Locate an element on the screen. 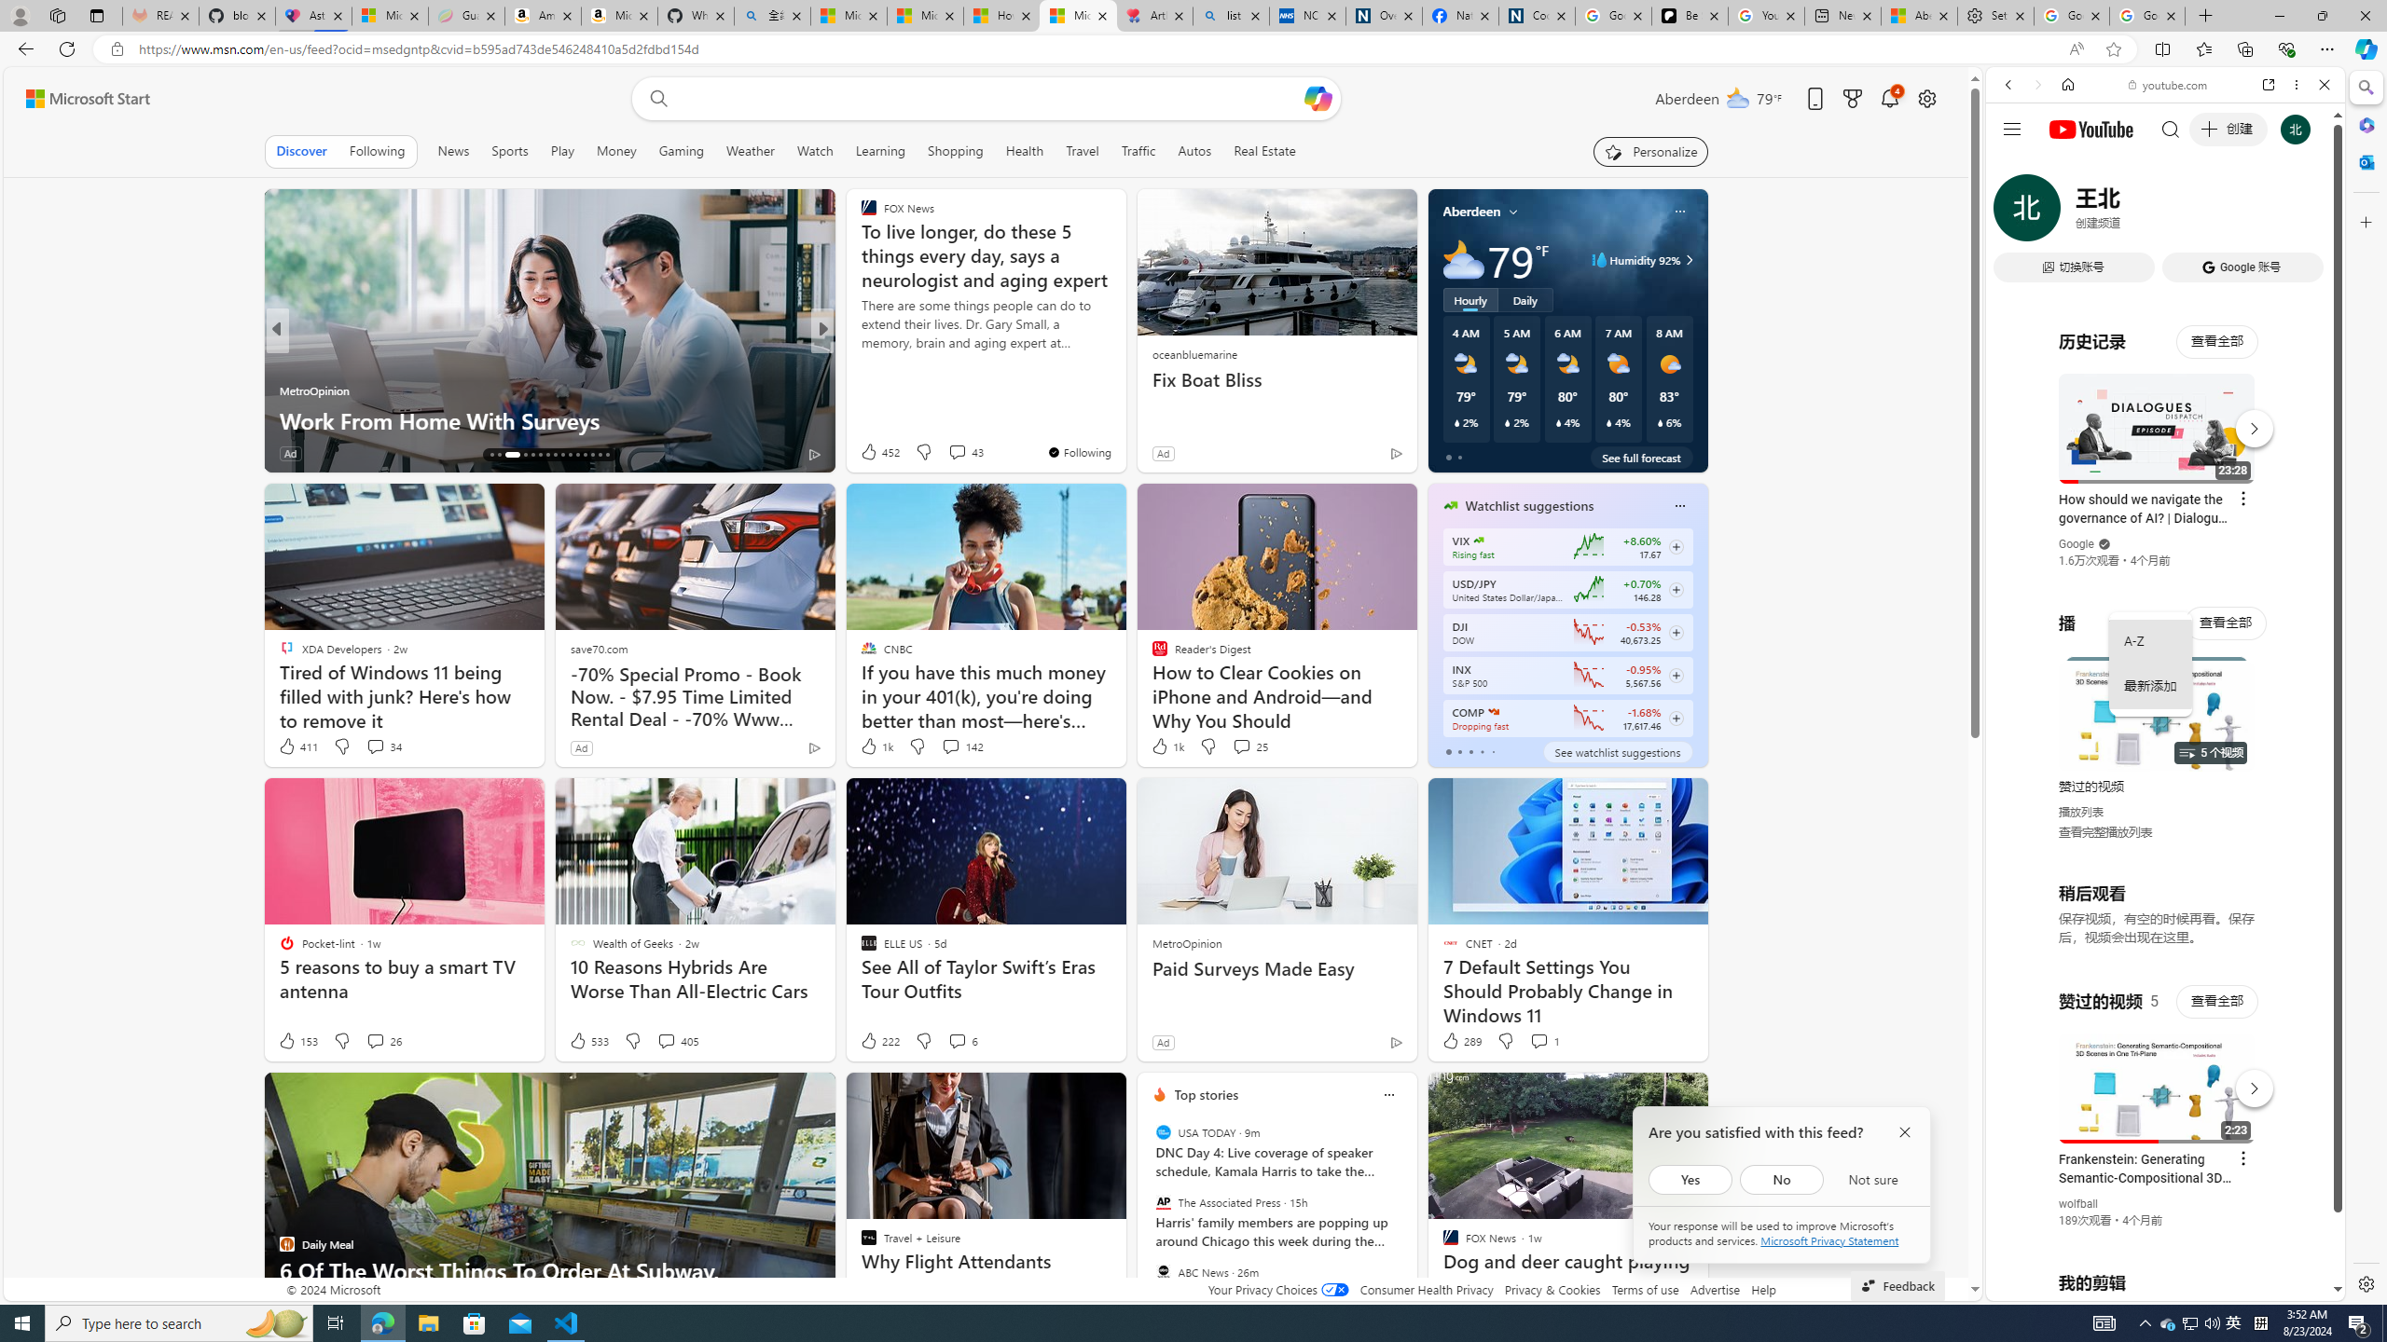  Hourly is located at coordinates (1469, 300).